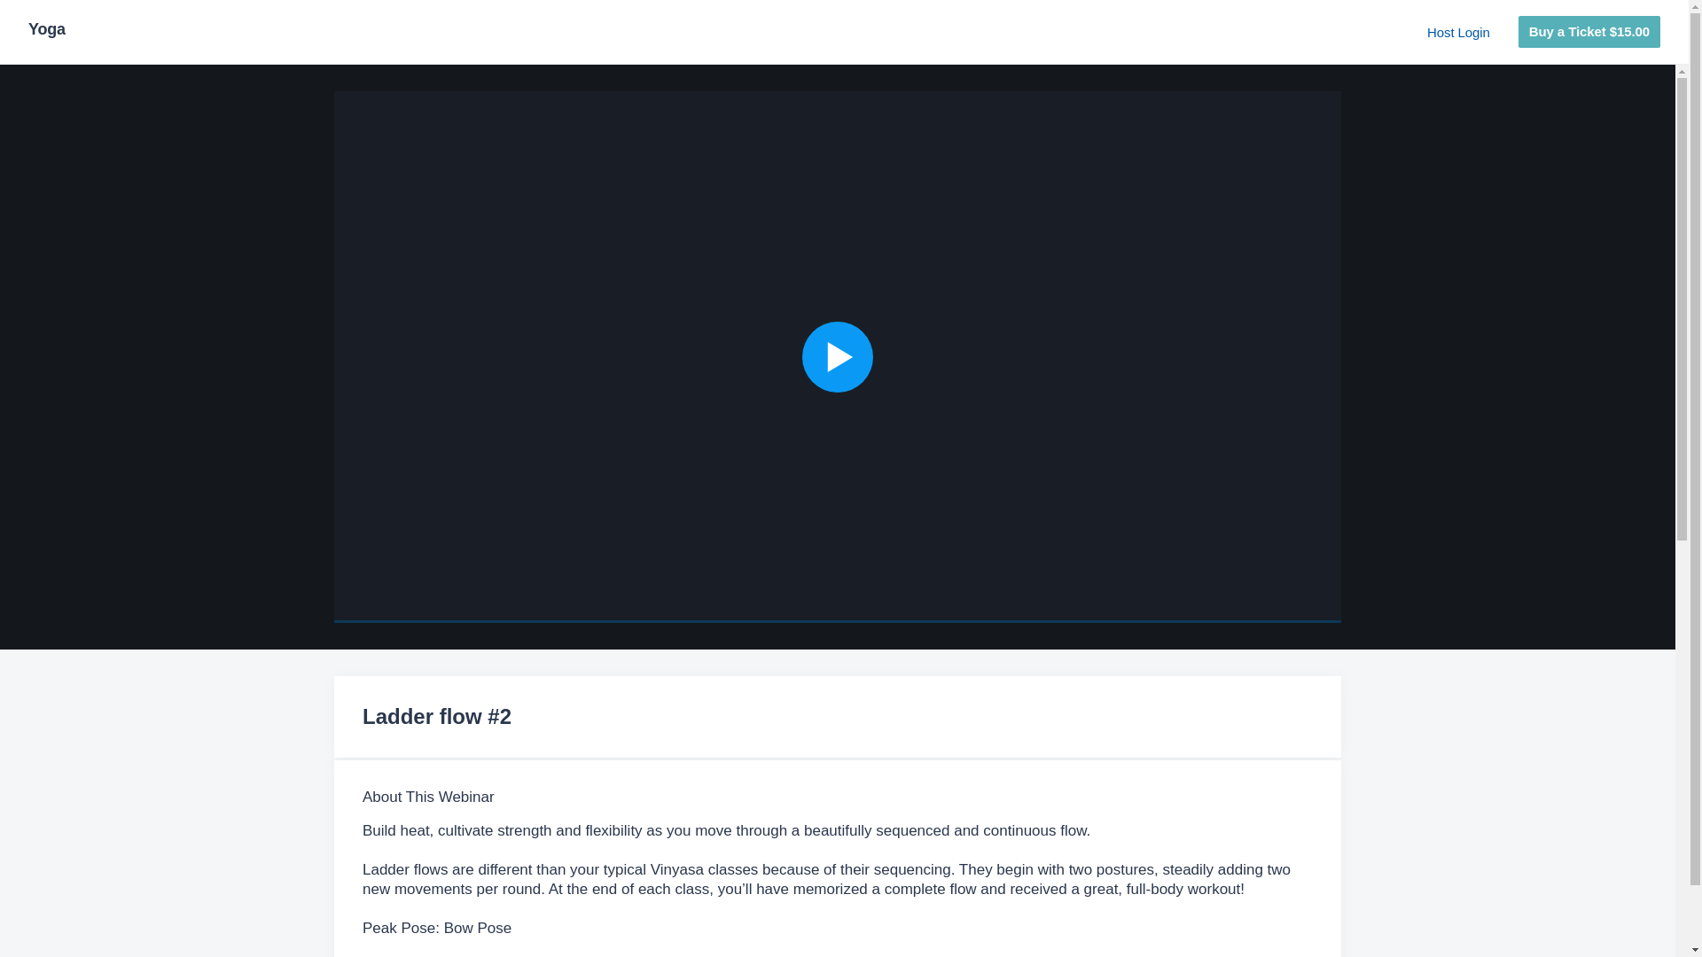 Image resolution: width=1702 pixels, height=957 pixels. I want to click on Yoga, so click(47, 32).